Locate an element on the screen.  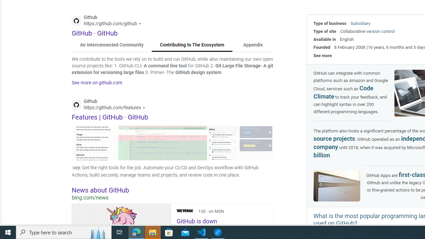
Appendix is located at coordinates (253, 45).